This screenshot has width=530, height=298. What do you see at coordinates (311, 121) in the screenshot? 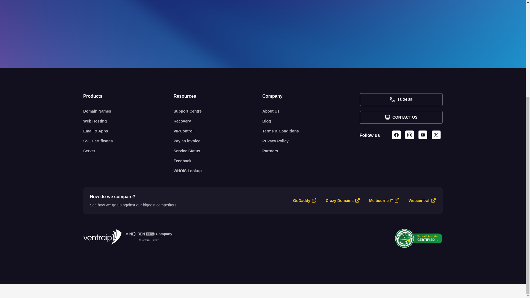
I see `Blog` at bounding box center [311, 121].